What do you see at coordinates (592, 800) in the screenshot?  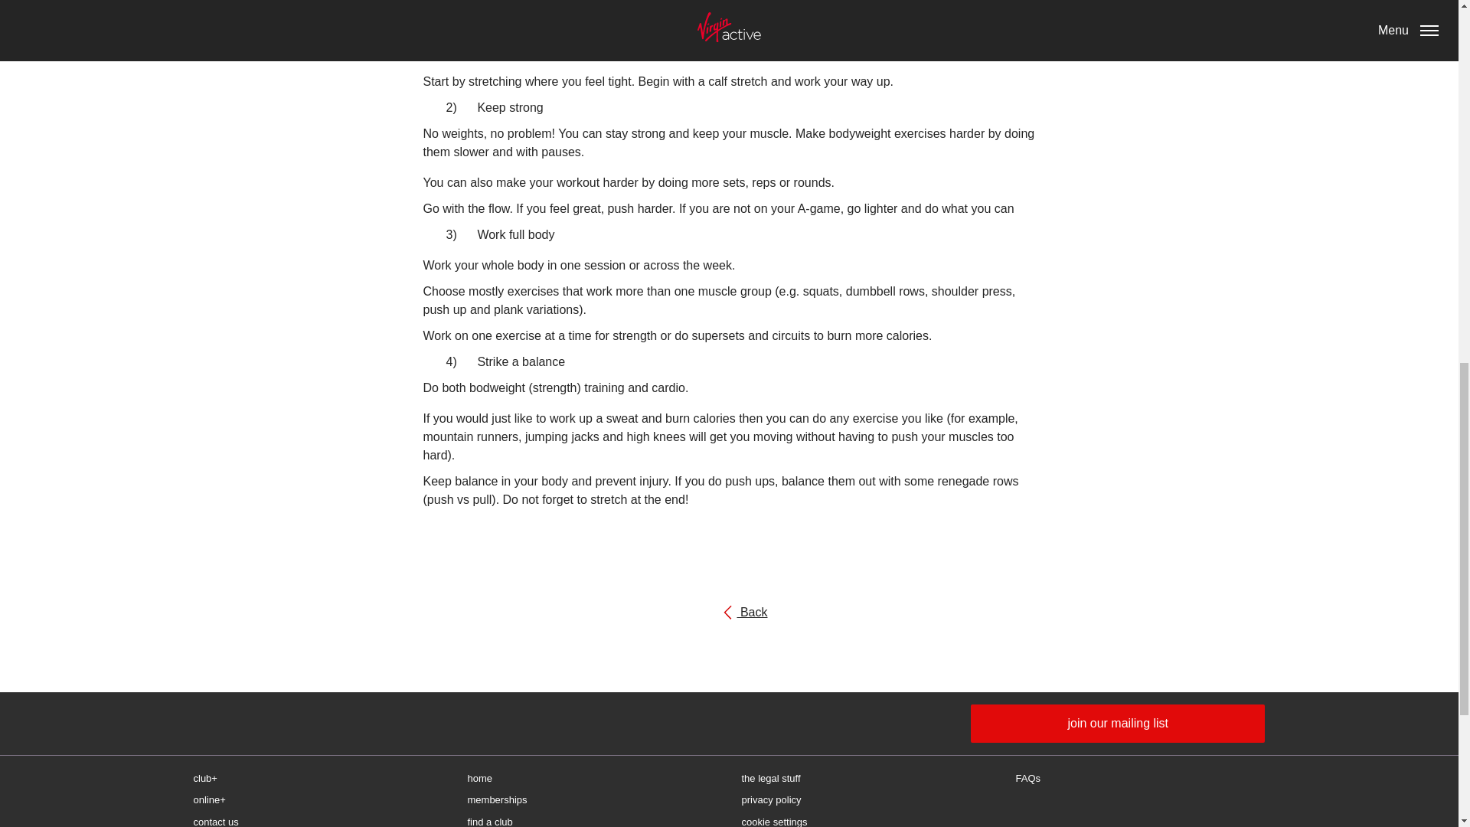 I see `home` at bounding box center [592, 800].